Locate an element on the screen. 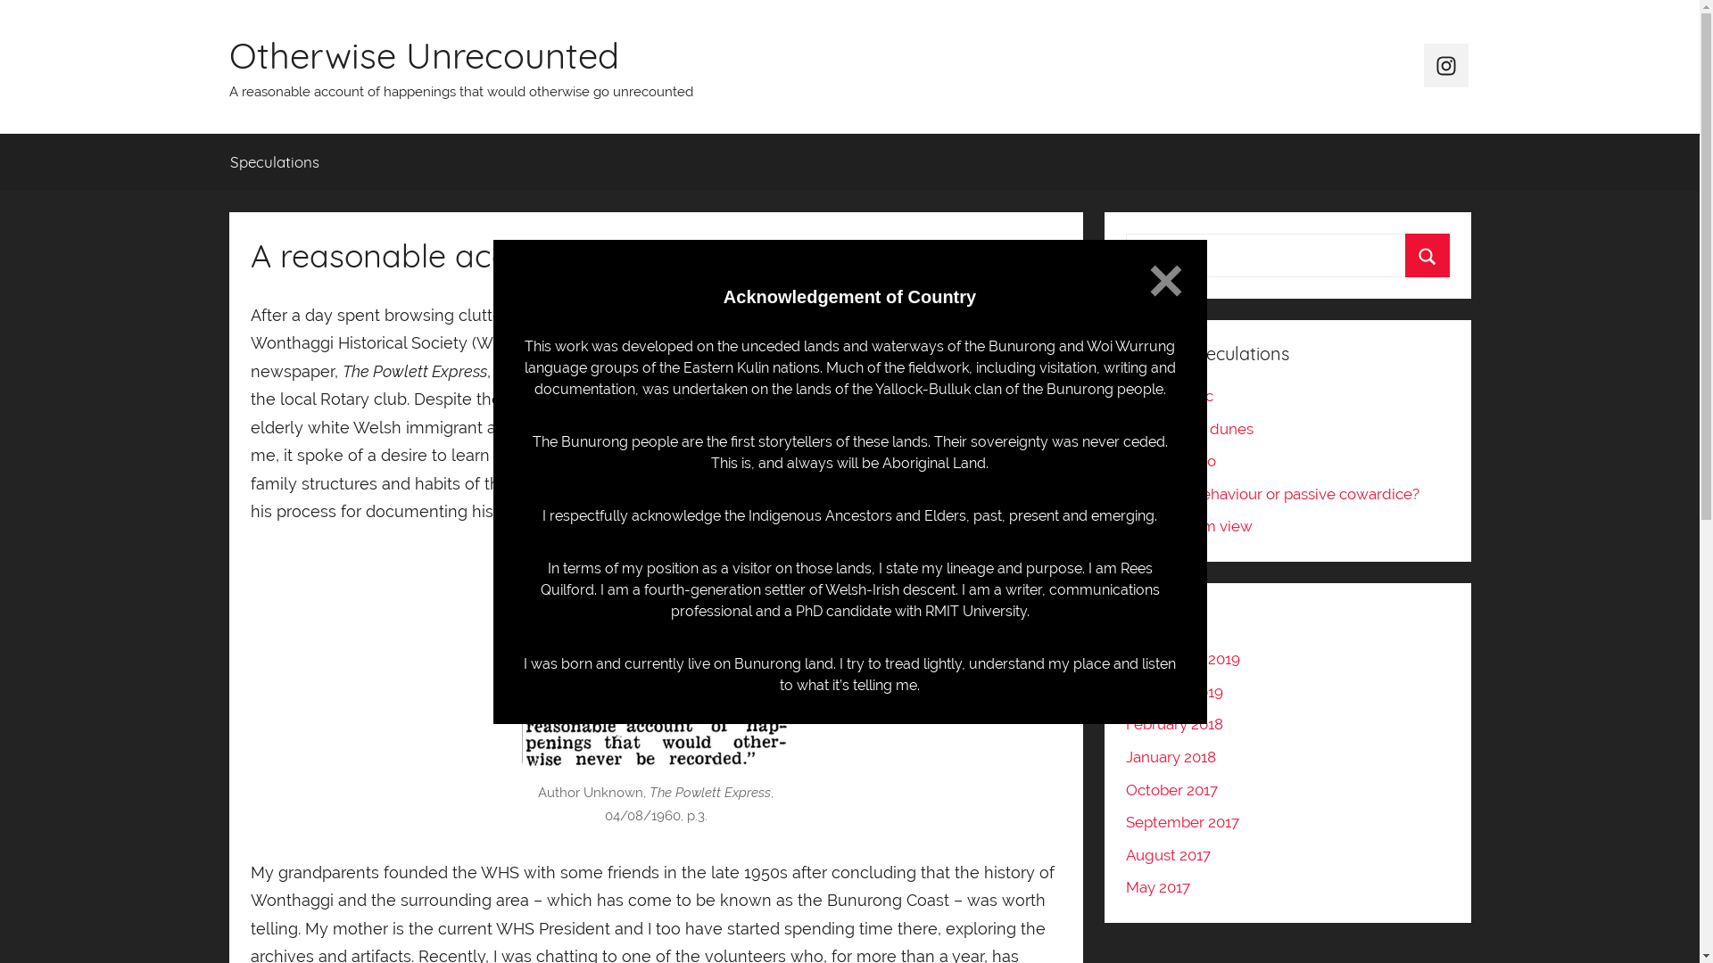  September 2019 is located at coordinates (1183, 659).